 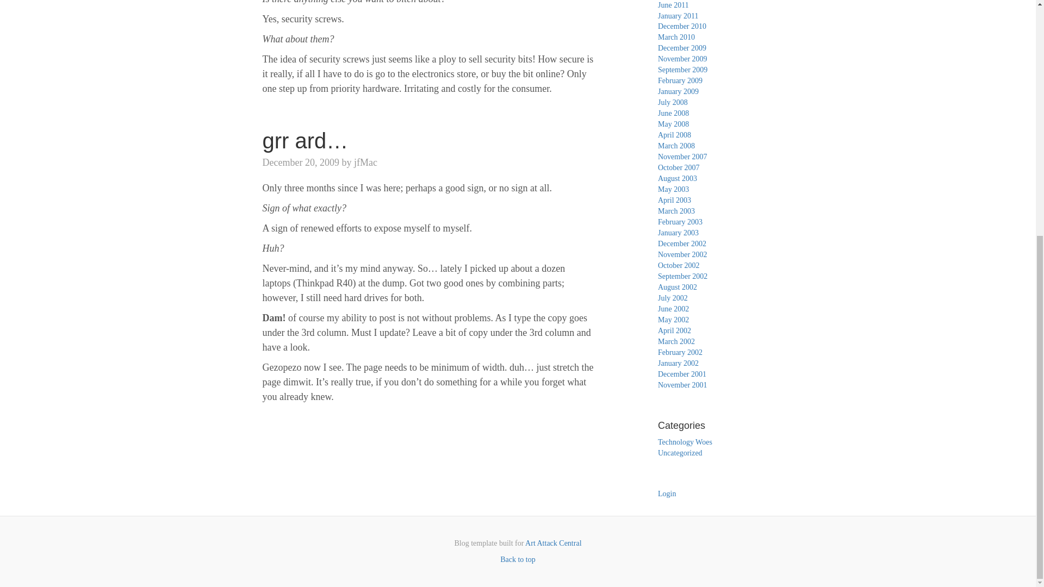 I want to click on December 2002, so click(x=682, y=243).